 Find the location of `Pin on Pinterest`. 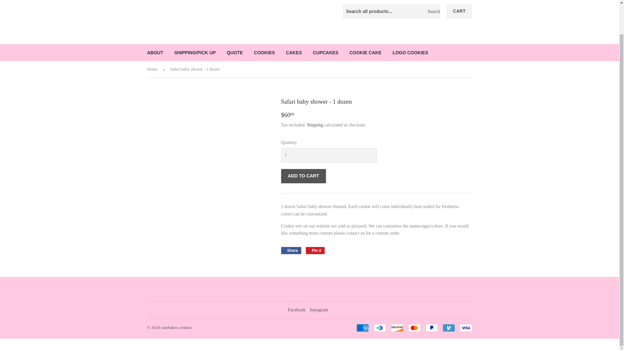

Pin on Pinterest is located at coordinates (315, 250).